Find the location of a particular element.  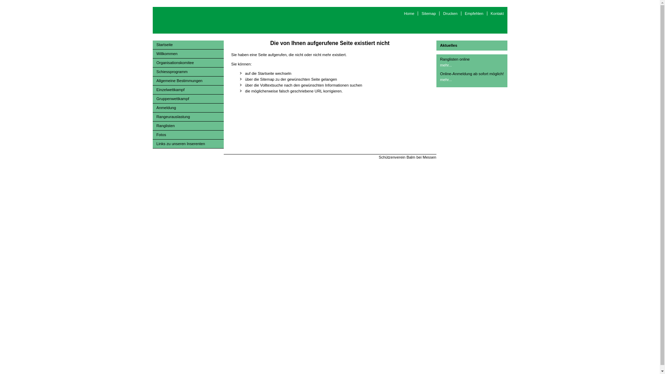

Drucken is located at coordinates (450, 14).